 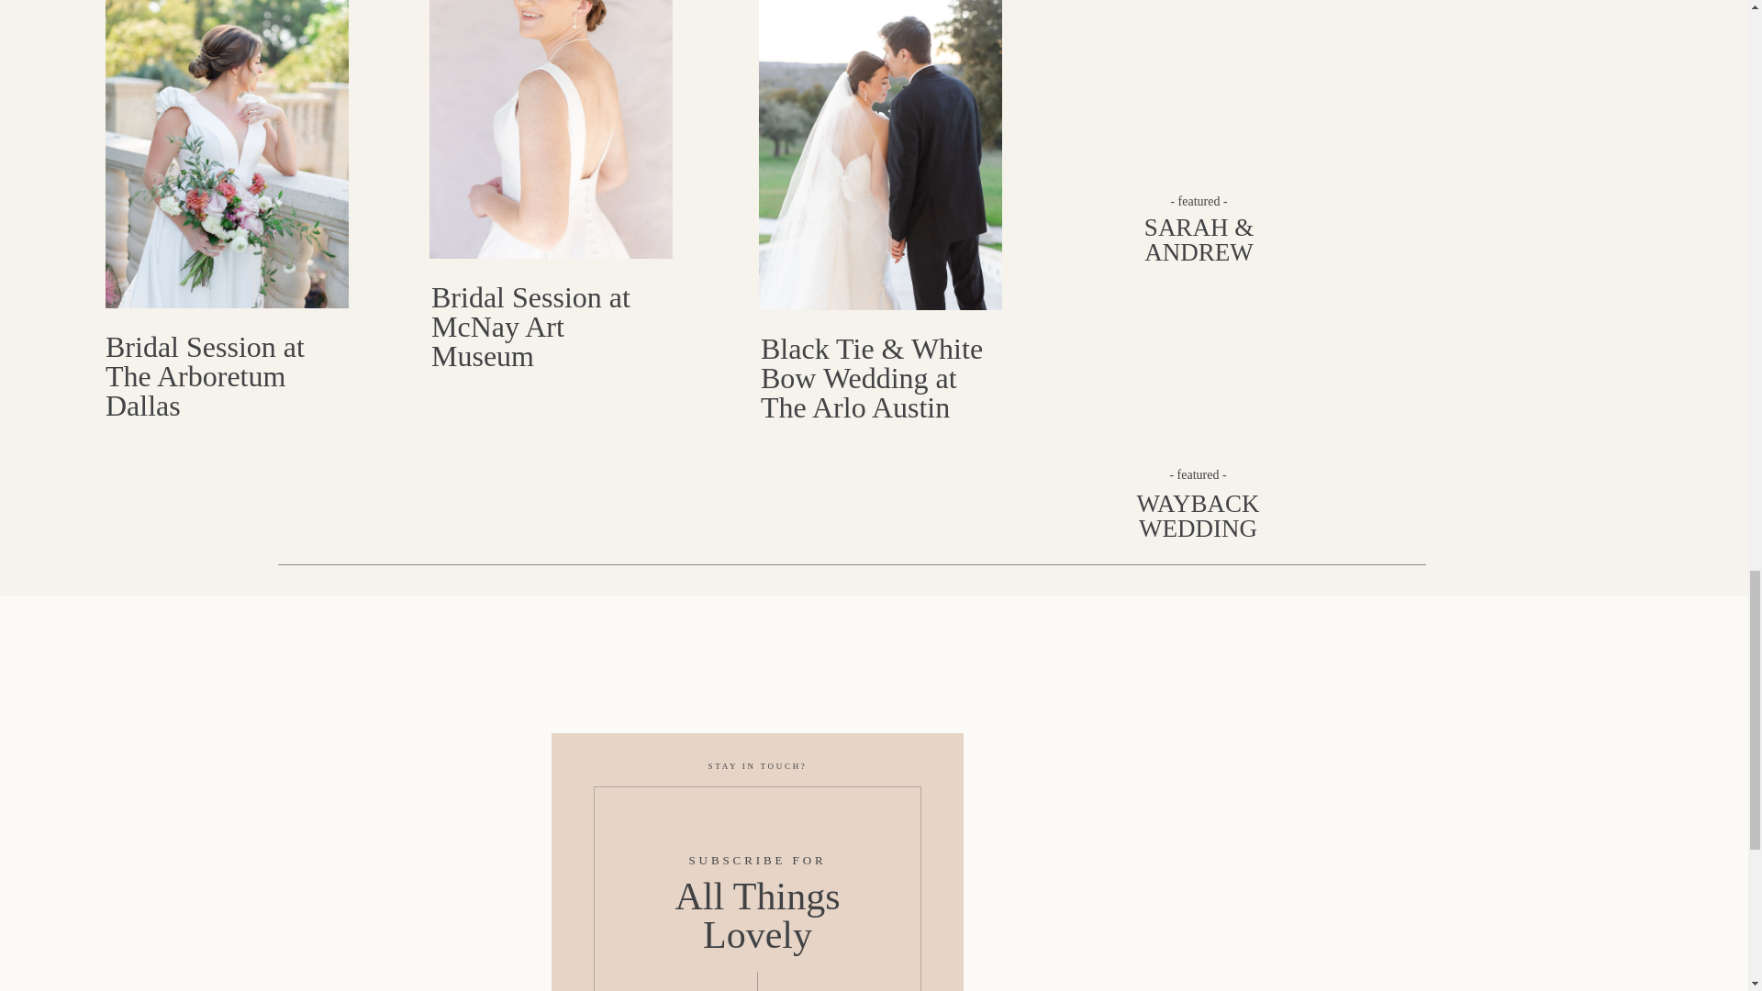 I want to click on Bridal Session at McNay Art Museum, so click(x=551, y=128).